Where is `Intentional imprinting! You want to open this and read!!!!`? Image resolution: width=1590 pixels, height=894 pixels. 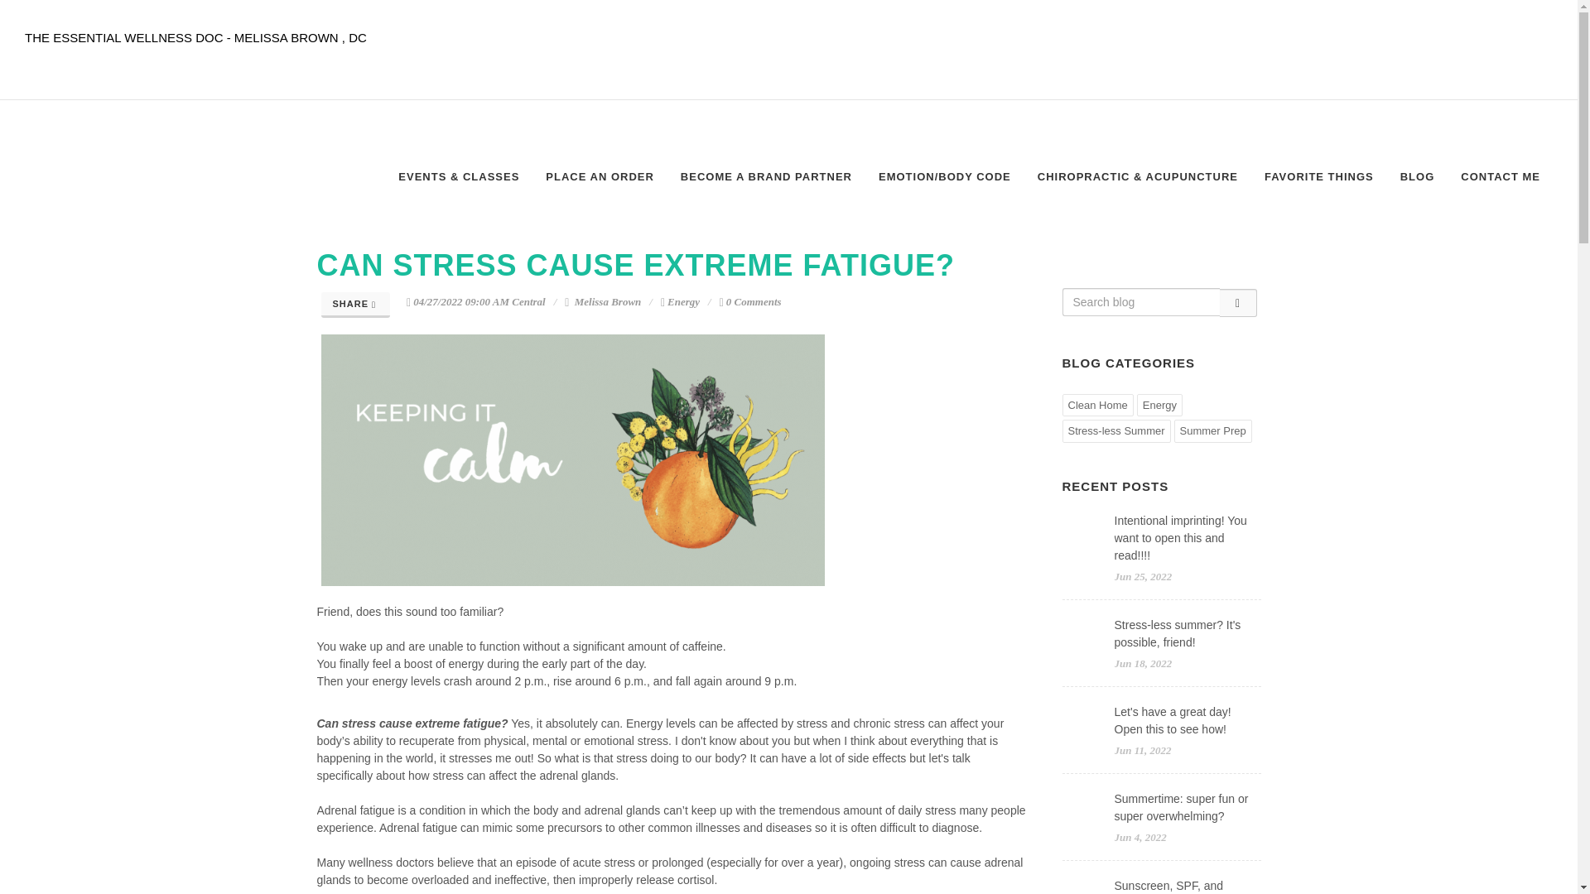 Intentional imprinting! You want to open this and read!!!! is located at coordinates (1180, 538).